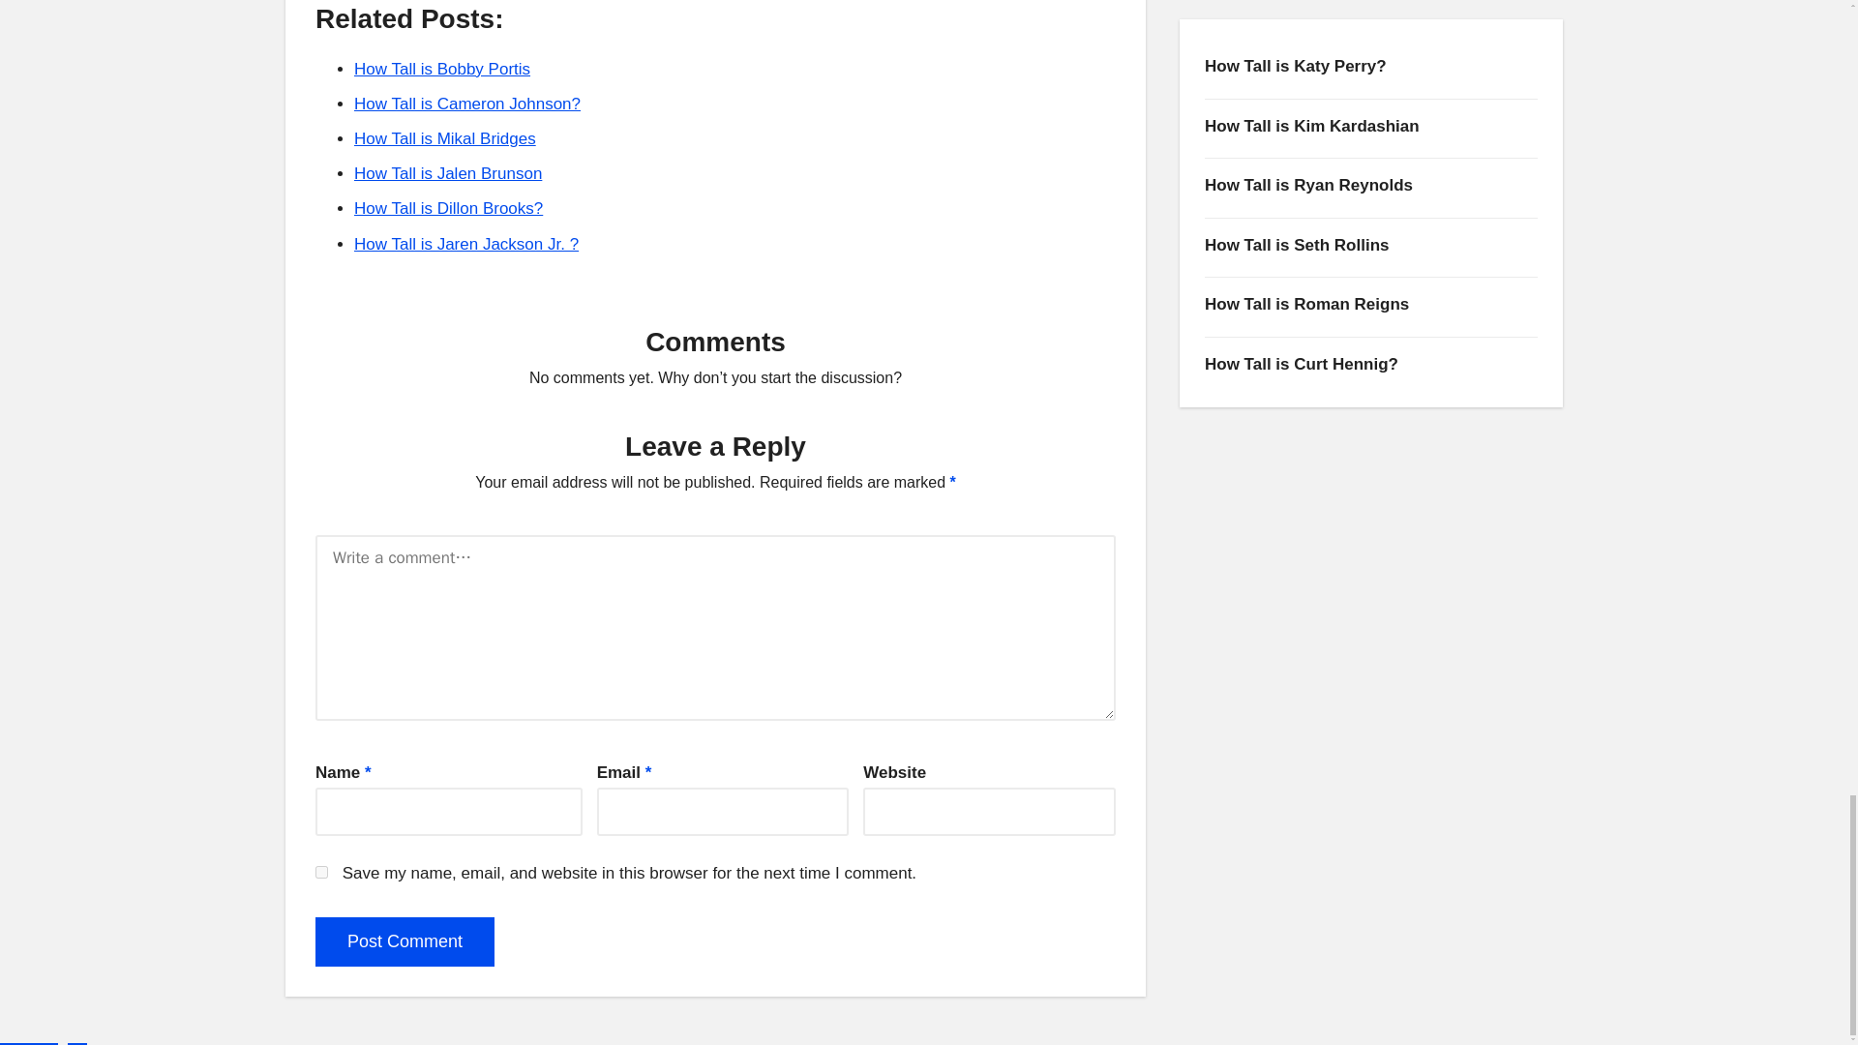 Image resolution: width=1858 pixels, height=1045 pixels. Describe the element at coordinates (466, 104) in the screenshot. I see `How Tall is Cameron Johnson?` at that location.